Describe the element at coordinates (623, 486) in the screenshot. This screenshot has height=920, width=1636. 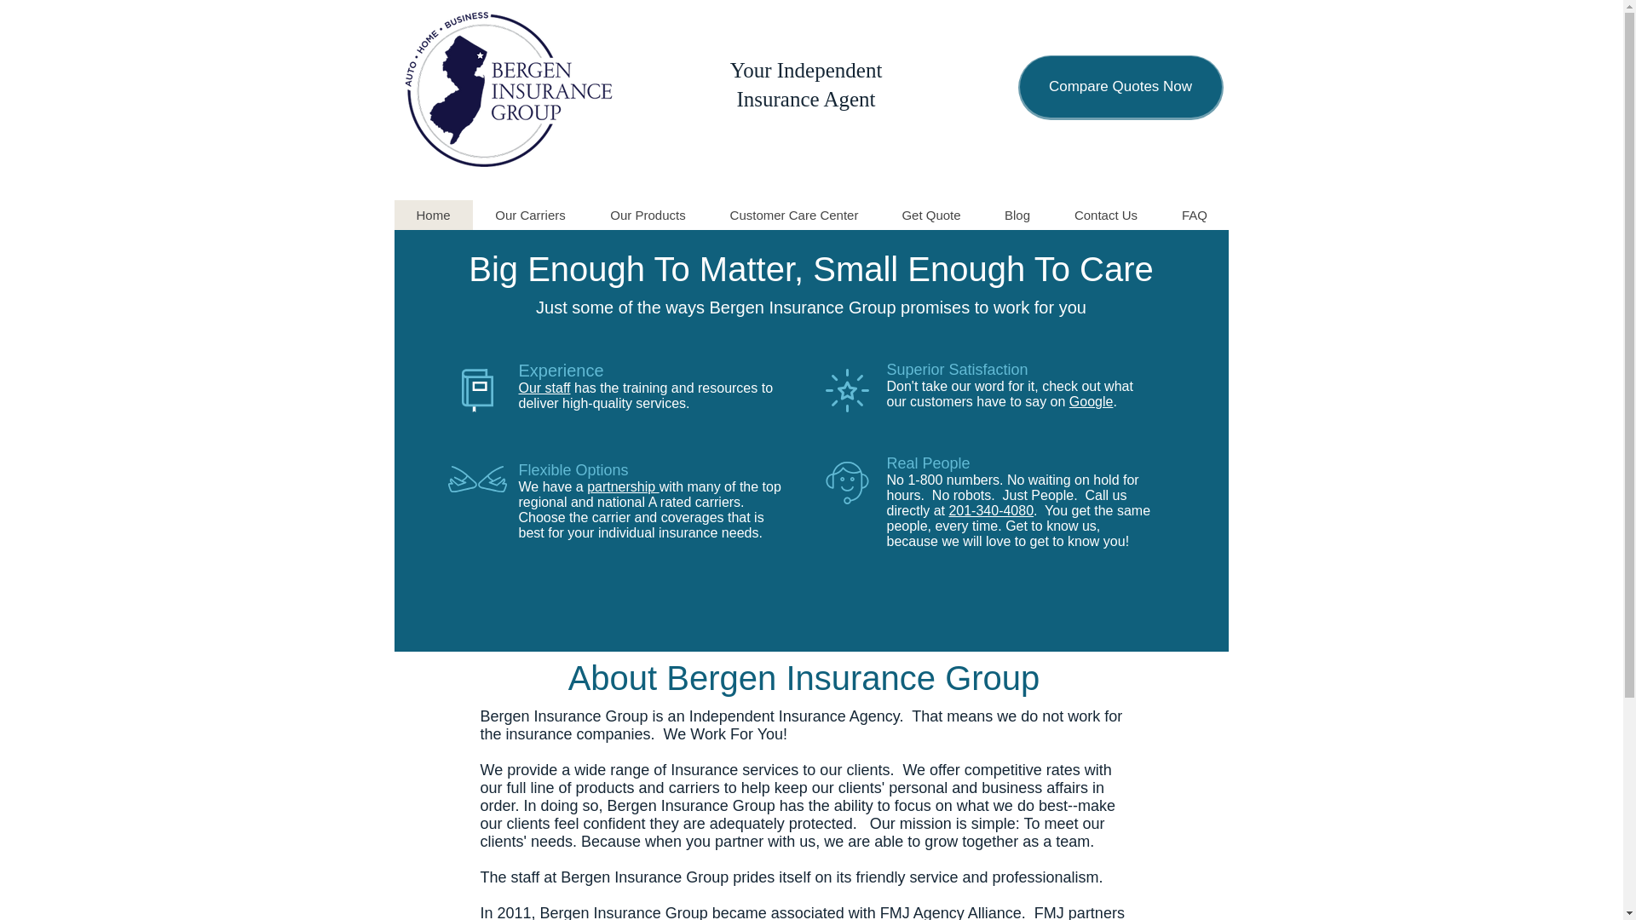
I see `partnership ` at that location.